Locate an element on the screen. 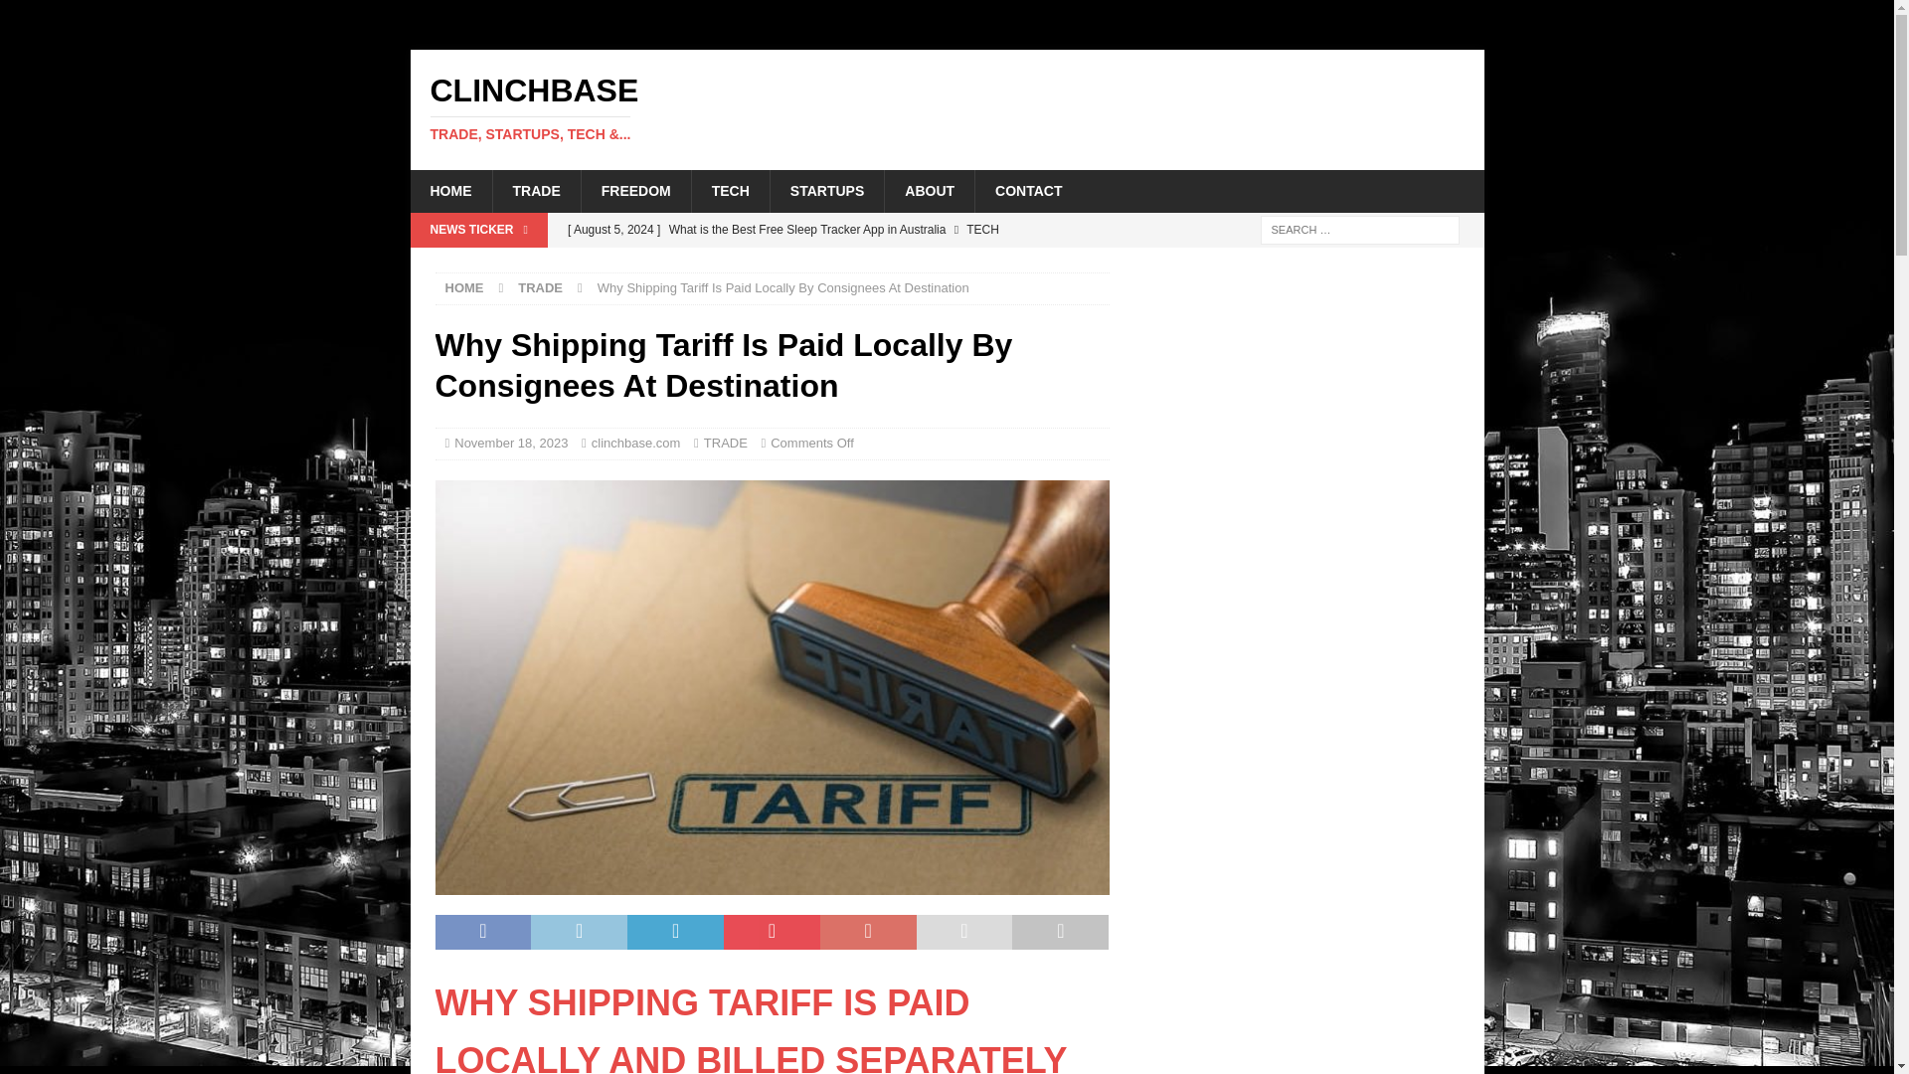 The image size is (1909, 1074). ABOUT is located at coordinates (929, 190).